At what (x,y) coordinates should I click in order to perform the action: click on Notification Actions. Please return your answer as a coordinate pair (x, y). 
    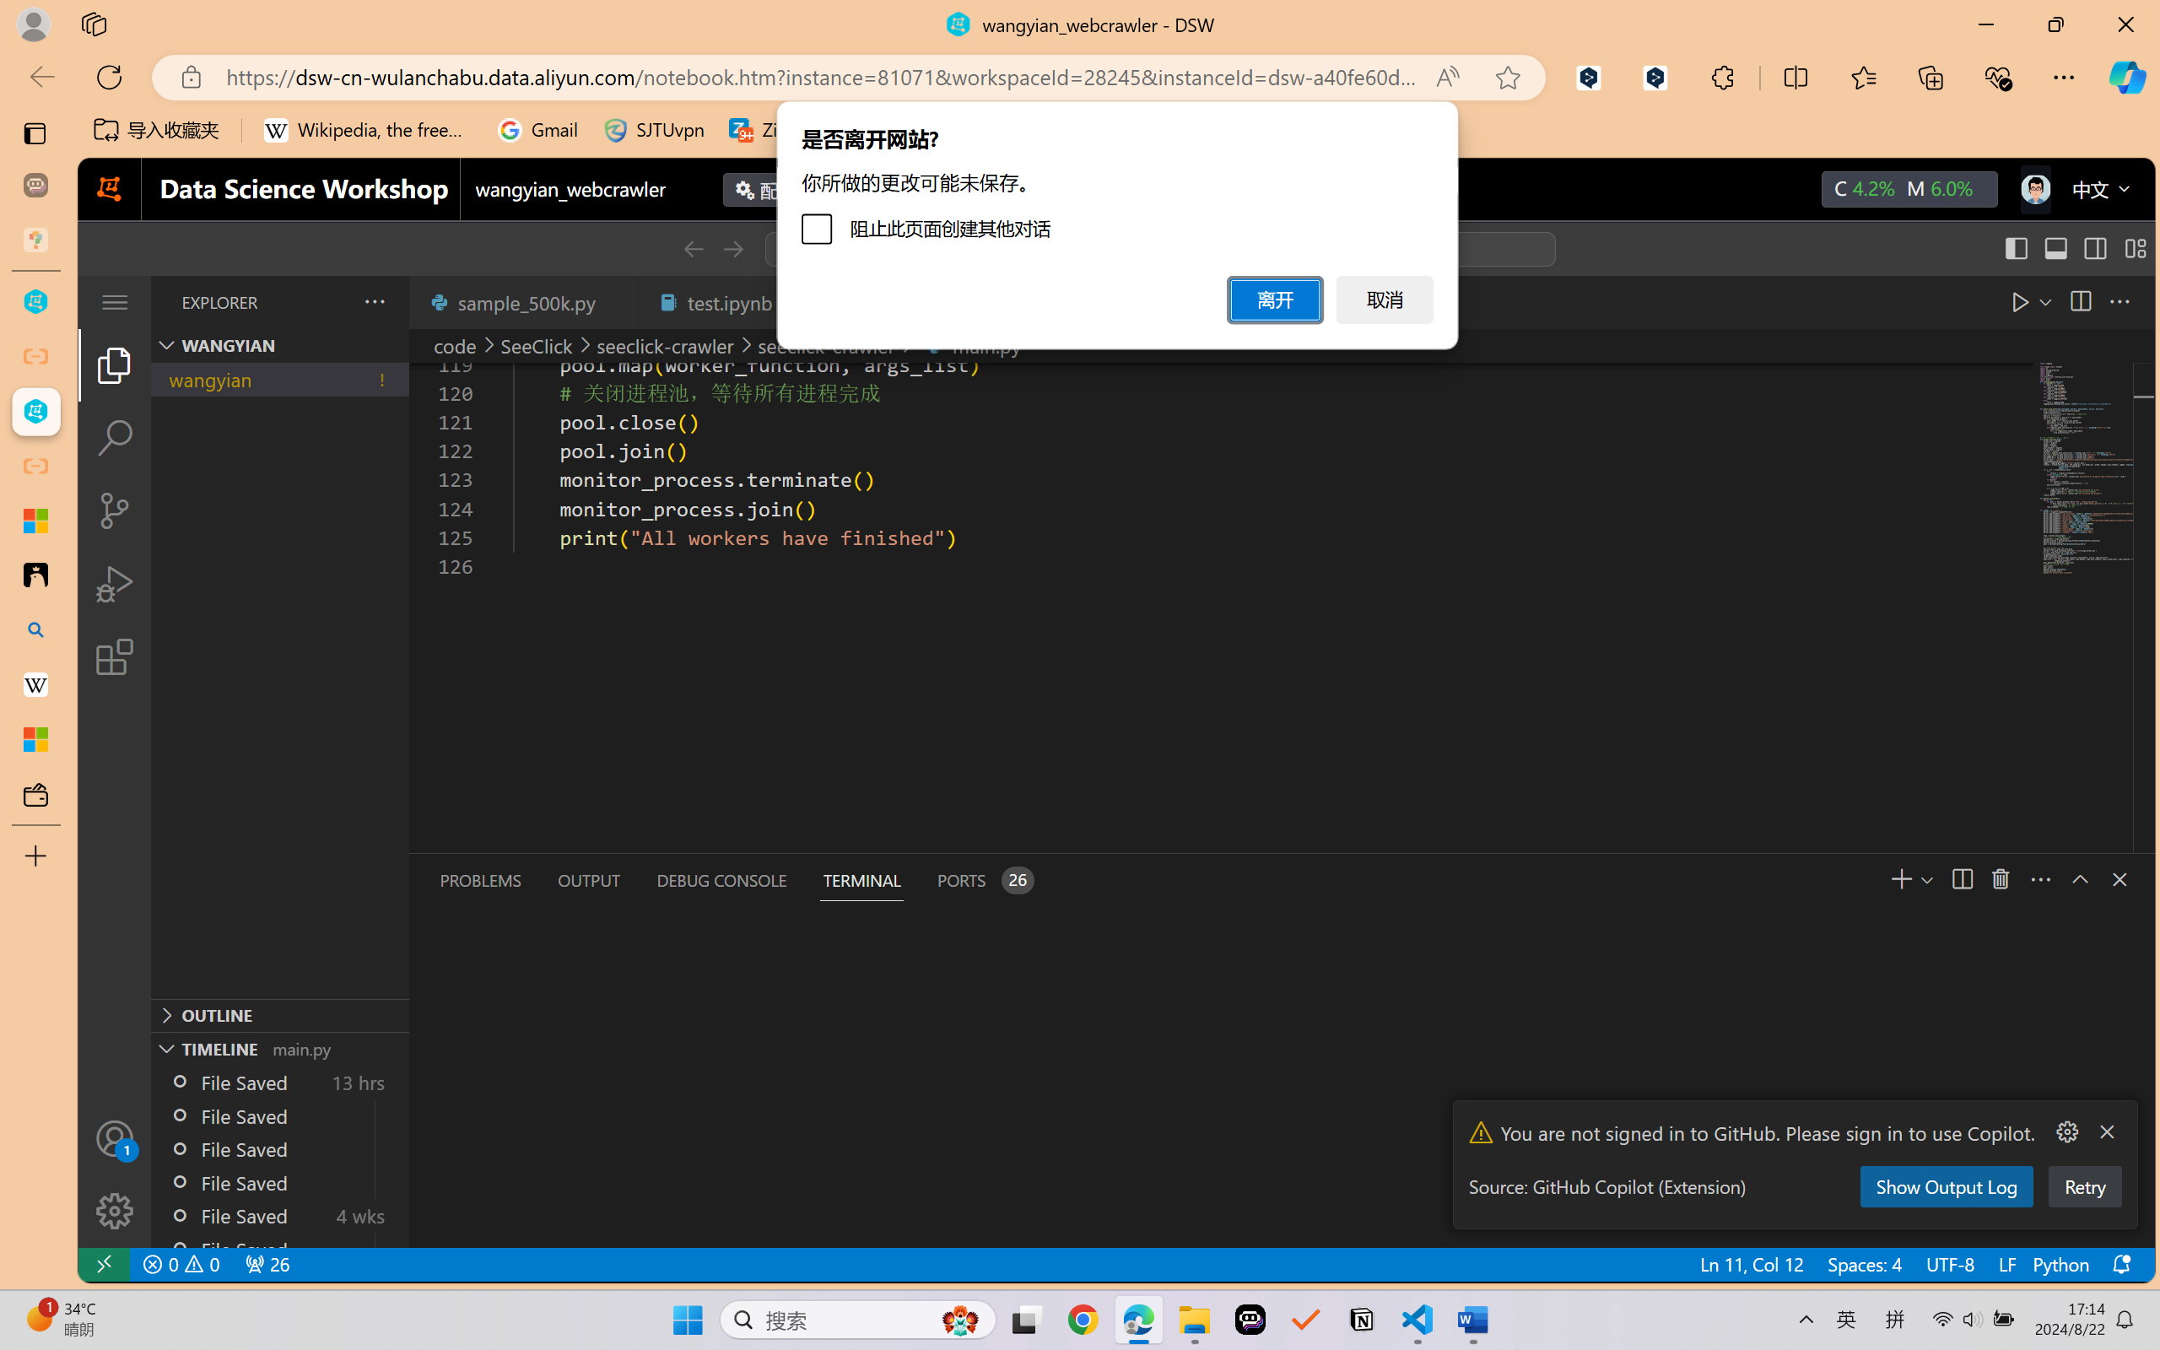
    Looking at the image, I should click on (2086, 1132).